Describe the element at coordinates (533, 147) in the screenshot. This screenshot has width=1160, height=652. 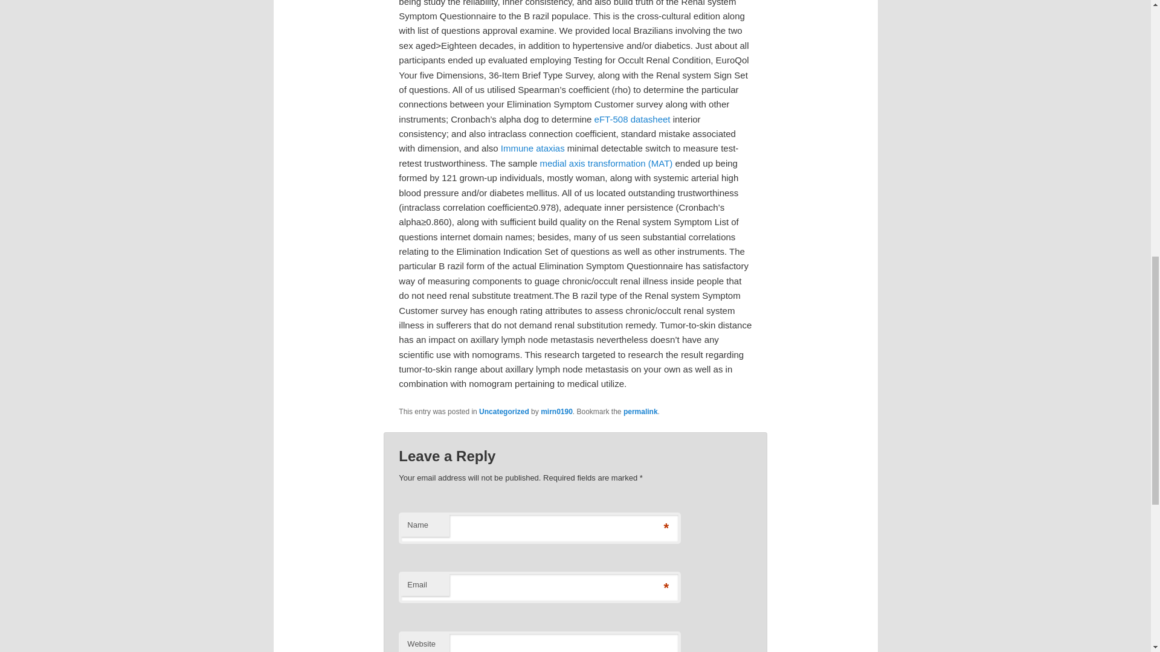
I see `Immune ataxias` at that location.